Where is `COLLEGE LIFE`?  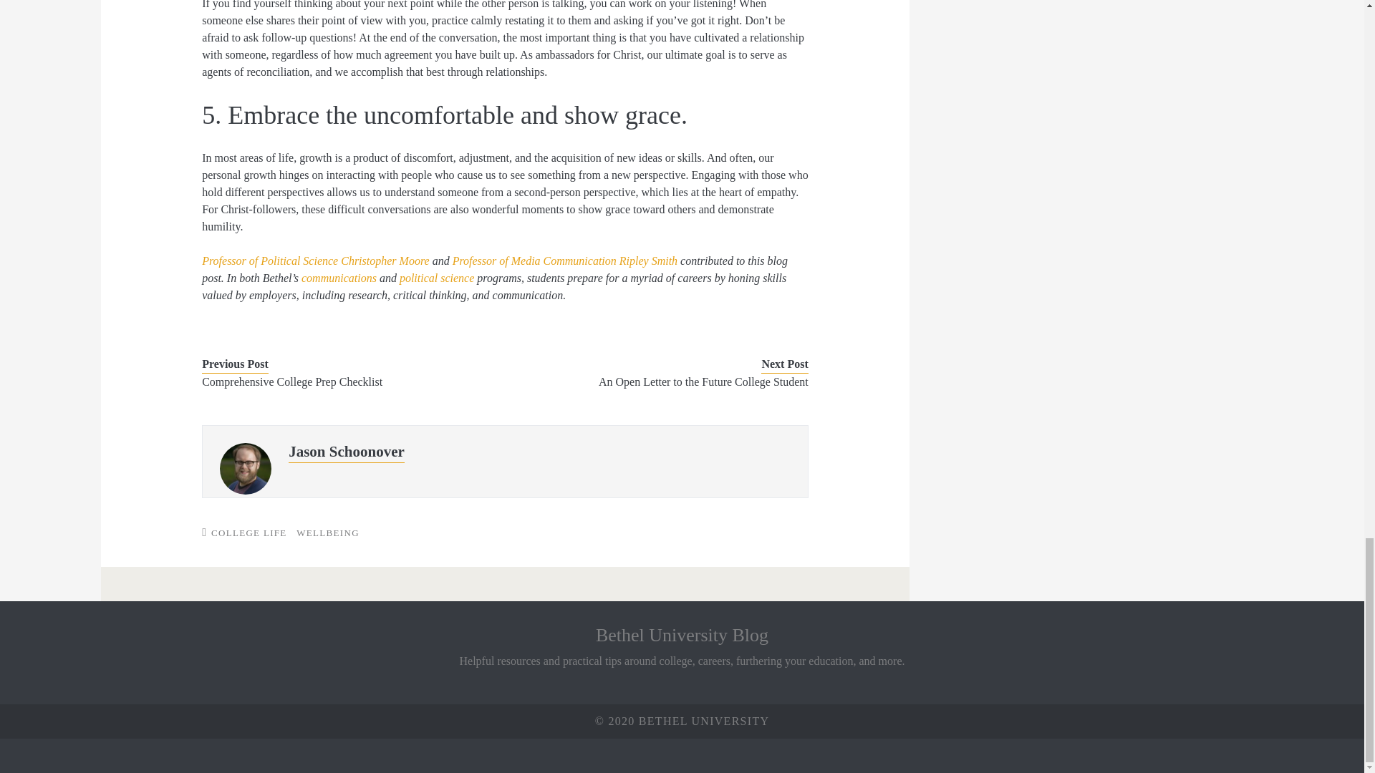
COLLEGE LIFE is located at coordinates (249, 533).